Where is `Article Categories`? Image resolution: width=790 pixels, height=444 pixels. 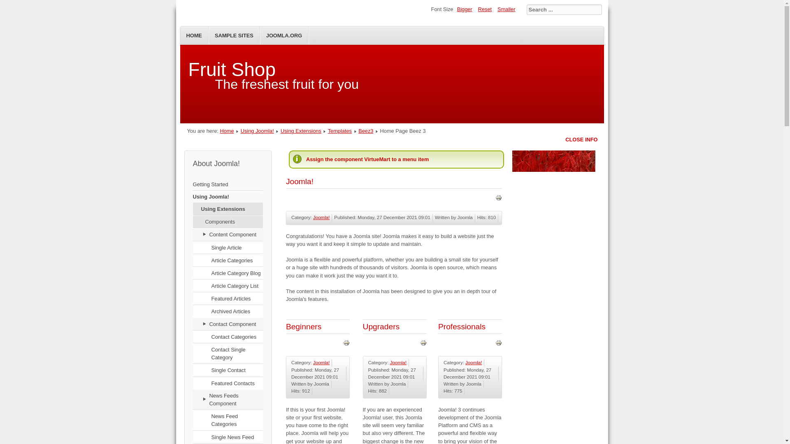
Article Categories is located at coordinates (227, 261).